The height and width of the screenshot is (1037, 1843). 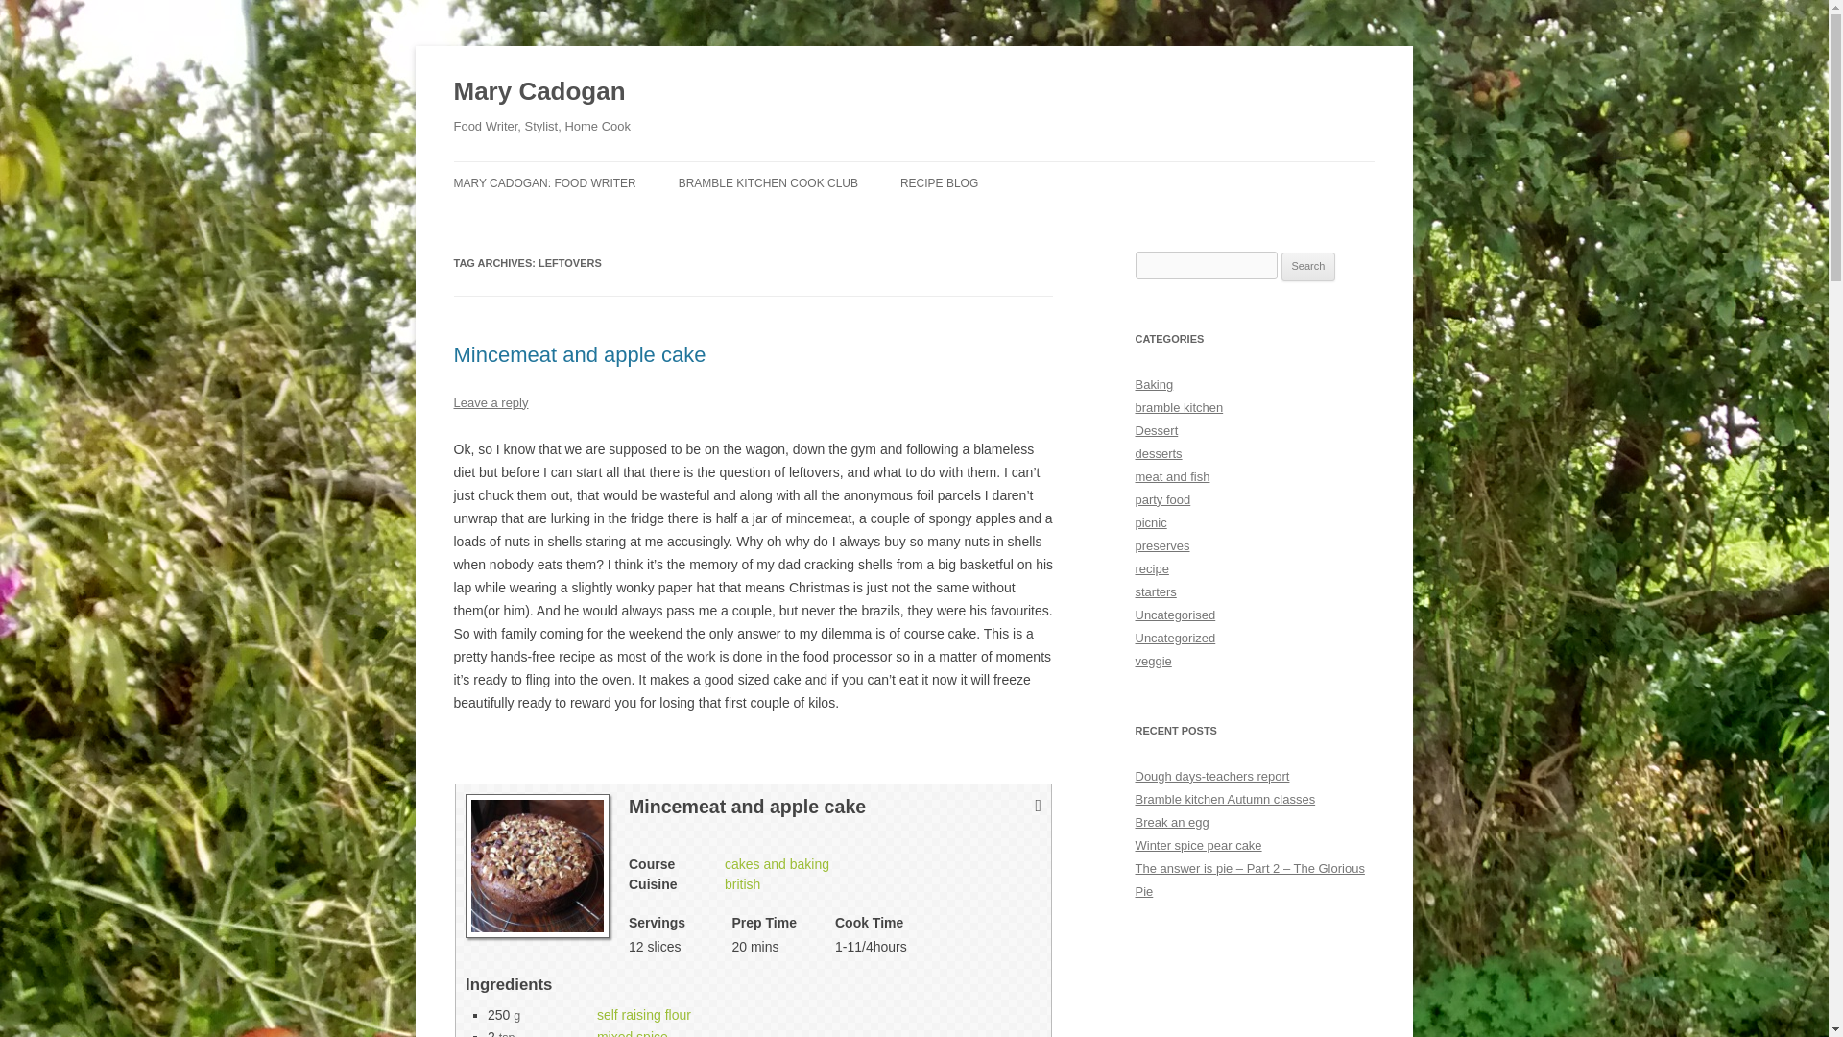 I want to click on mixed spice, so click(x=632, y=1033).